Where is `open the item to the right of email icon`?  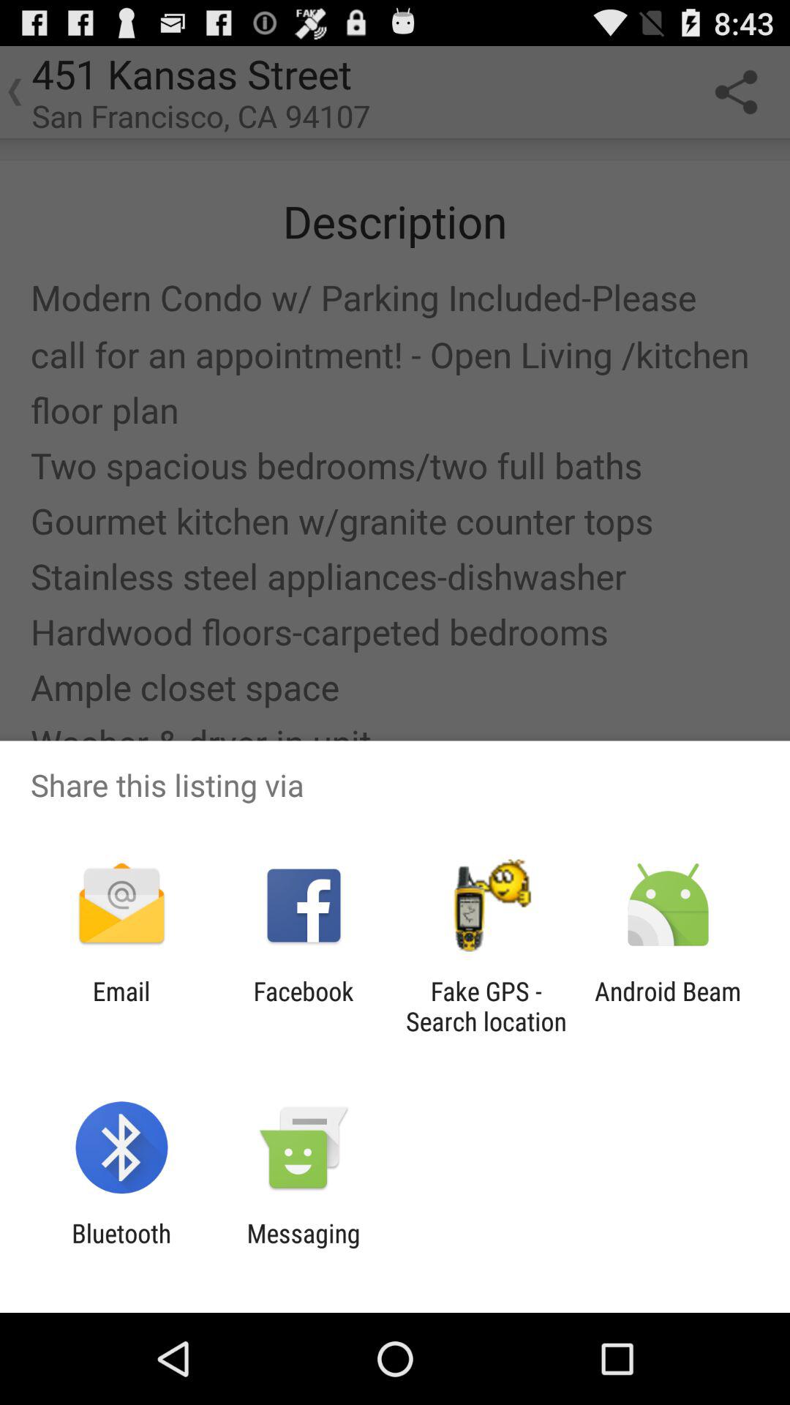 open the item to the right of email icon is located at coordinates (303, 1006).